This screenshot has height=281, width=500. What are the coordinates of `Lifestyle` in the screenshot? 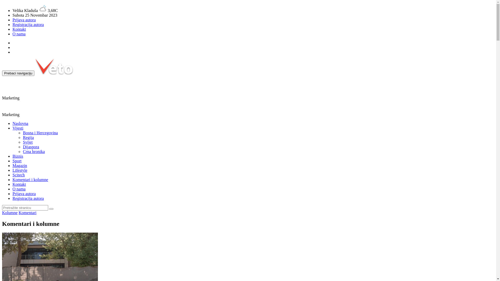 It's located at (20, 170).